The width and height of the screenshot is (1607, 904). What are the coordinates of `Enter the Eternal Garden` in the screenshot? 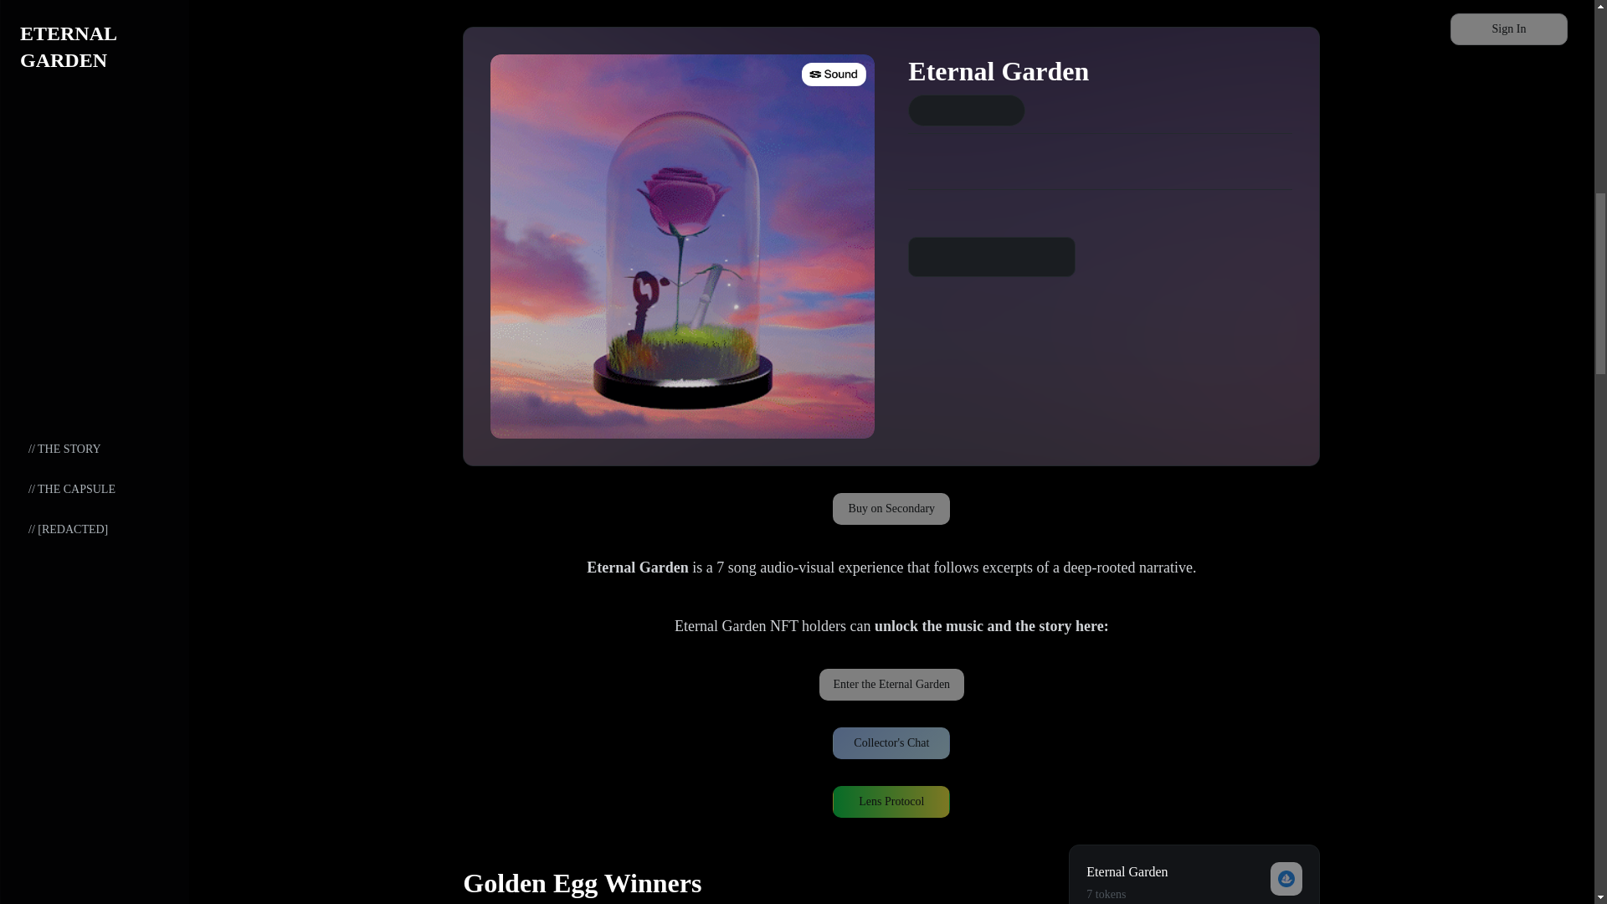 It's located at (892, 685).